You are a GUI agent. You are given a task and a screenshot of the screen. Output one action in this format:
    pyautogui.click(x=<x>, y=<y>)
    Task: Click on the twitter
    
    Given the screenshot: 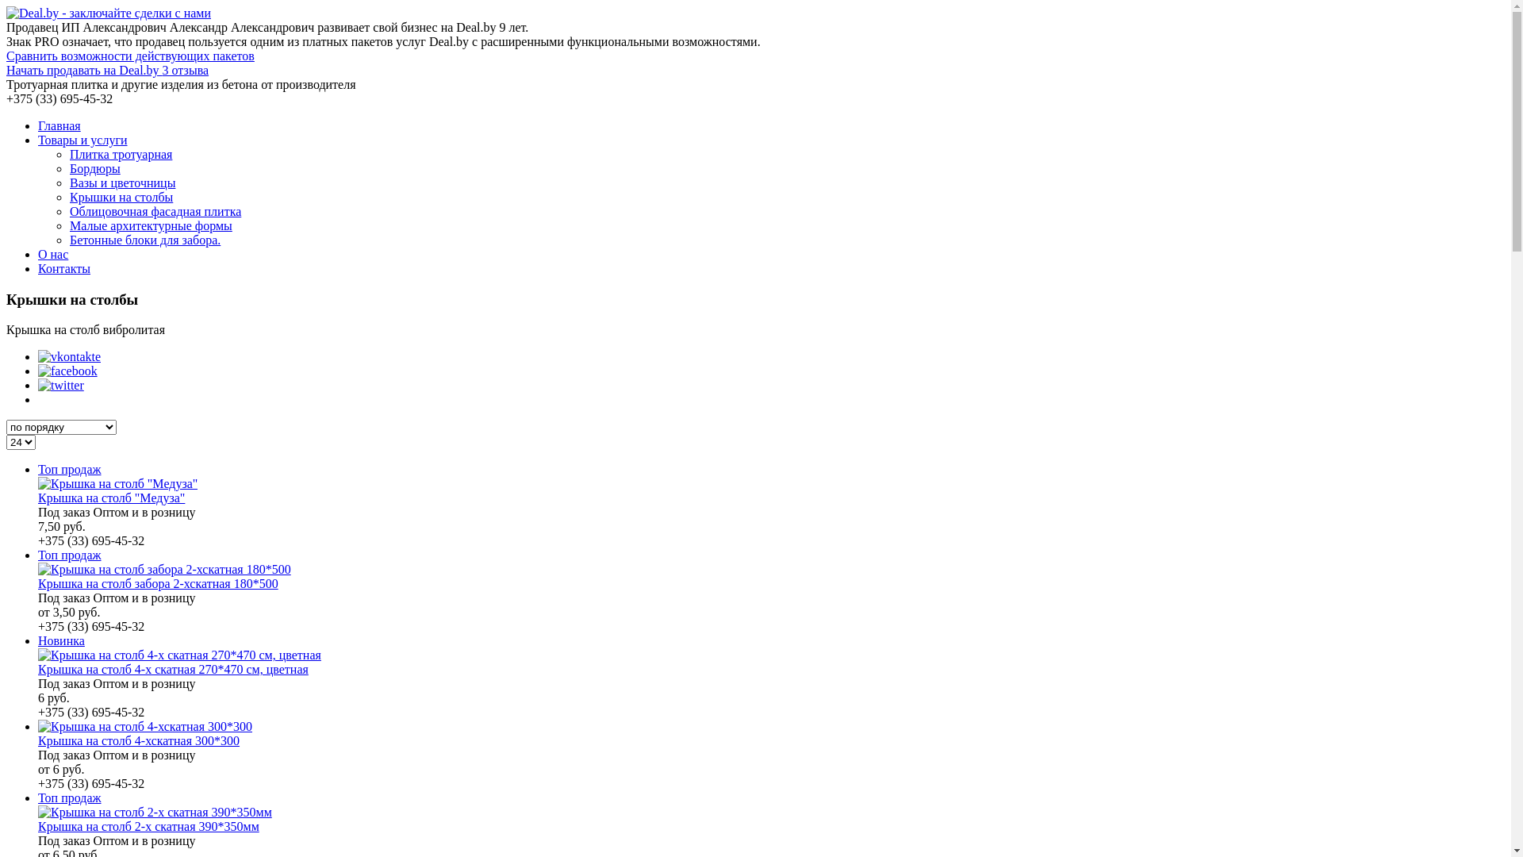 What is the action you would take?
    pyautogui.click(x=61, y=386)
    